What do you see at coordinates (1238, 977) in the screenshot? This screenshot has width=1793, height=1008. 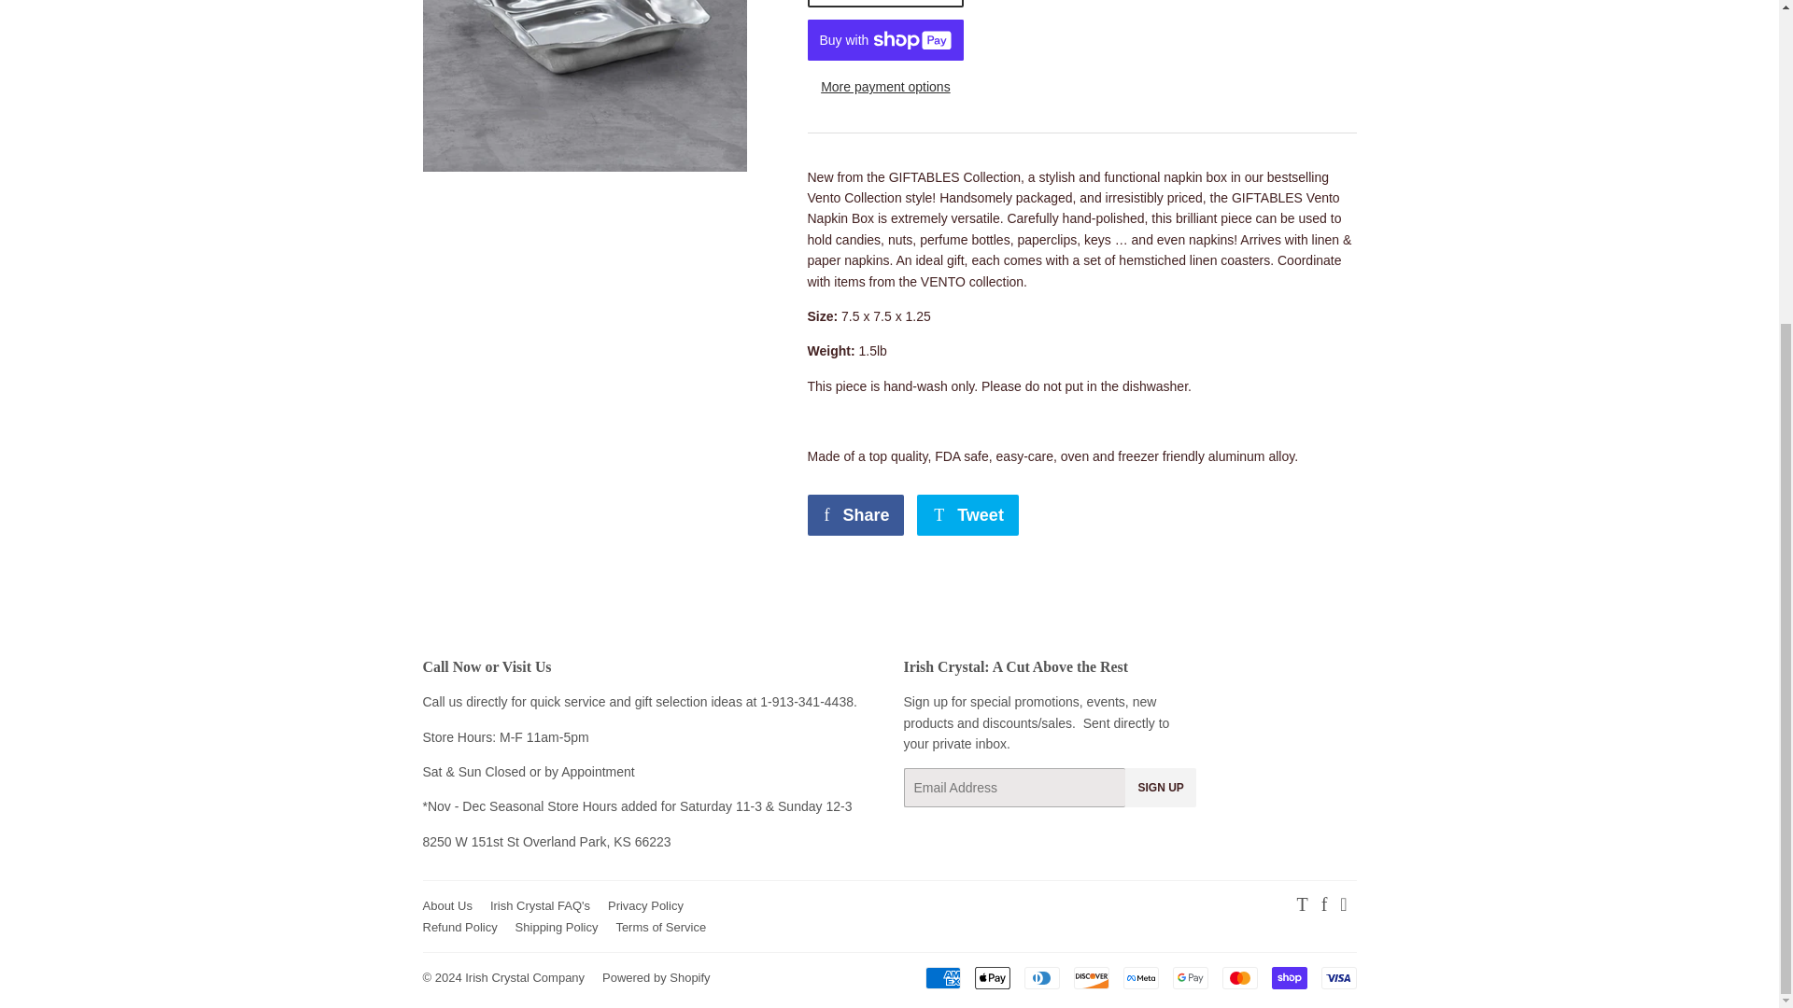 I see `Mastercard` at bounding box center [1238, 977].